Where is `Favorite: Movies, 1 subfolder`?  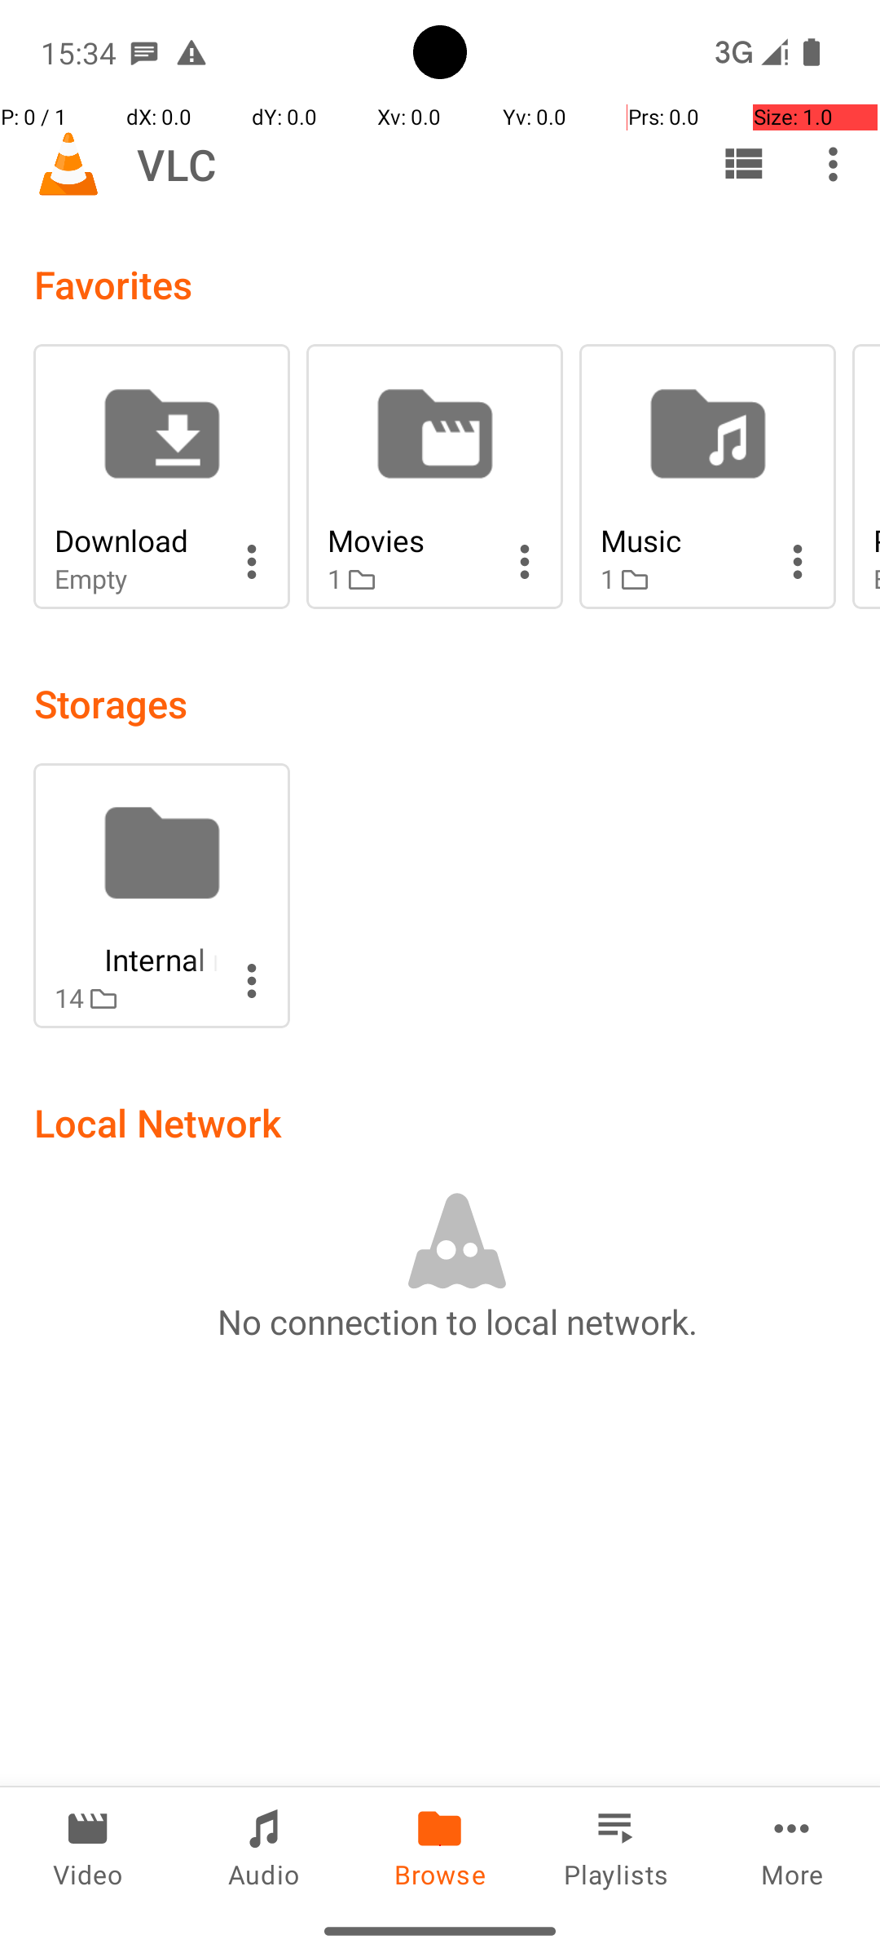
Favorite: Movies, 1 subfolder is located at coordinates (435, 476).